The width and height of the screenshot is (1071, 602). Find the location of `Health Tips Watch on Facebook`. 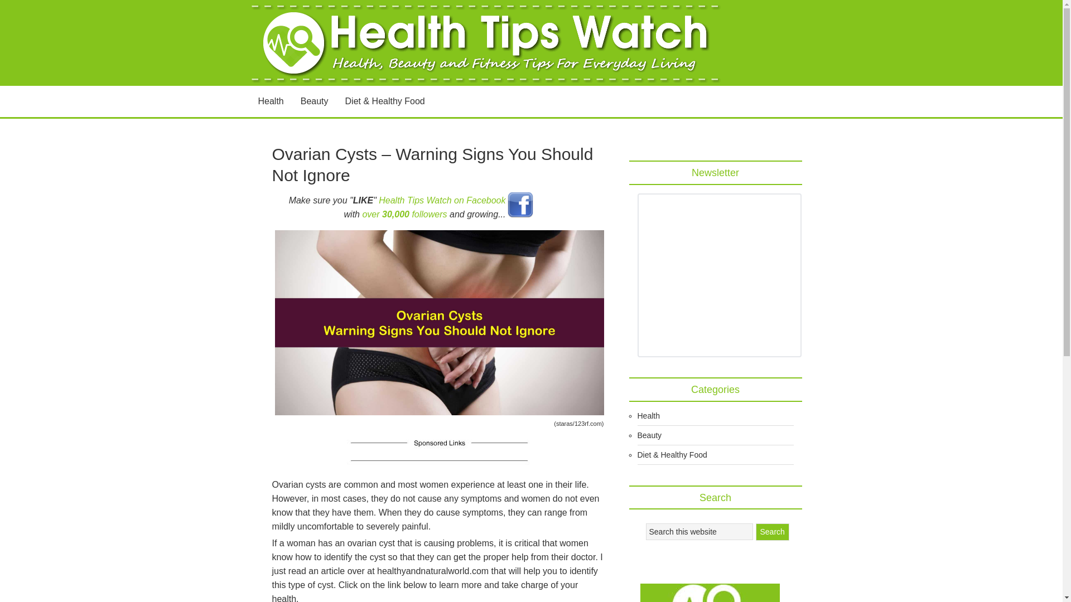

Health Tips Watch on Facebook is located at coordinates (442, 200).